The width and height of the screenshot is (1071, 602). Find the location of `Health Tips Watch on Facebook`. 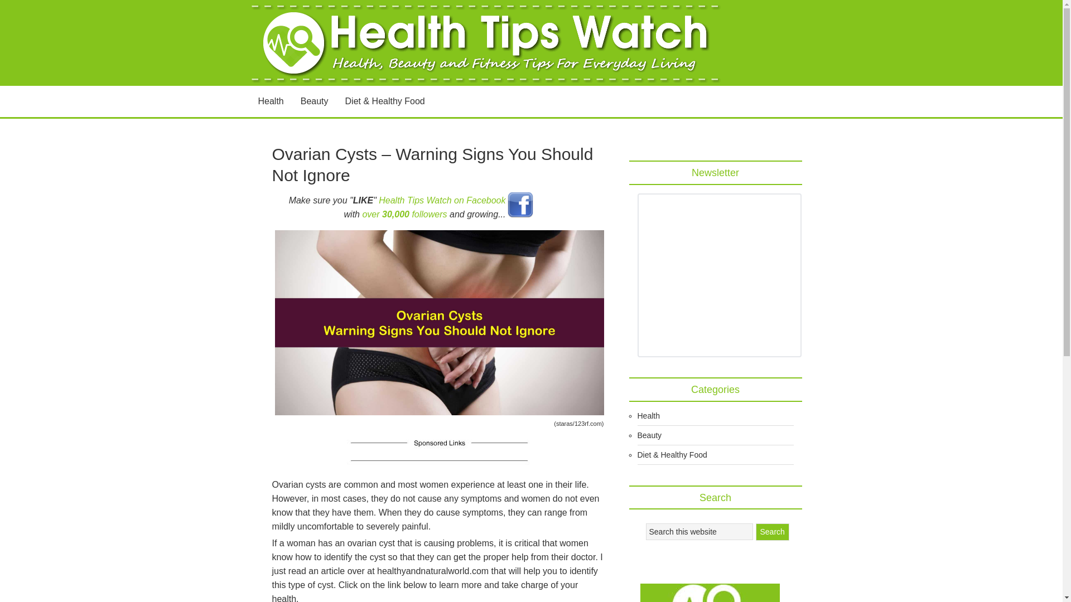

Health Tips Watch on Facebook is located at coordinates (442, 200).